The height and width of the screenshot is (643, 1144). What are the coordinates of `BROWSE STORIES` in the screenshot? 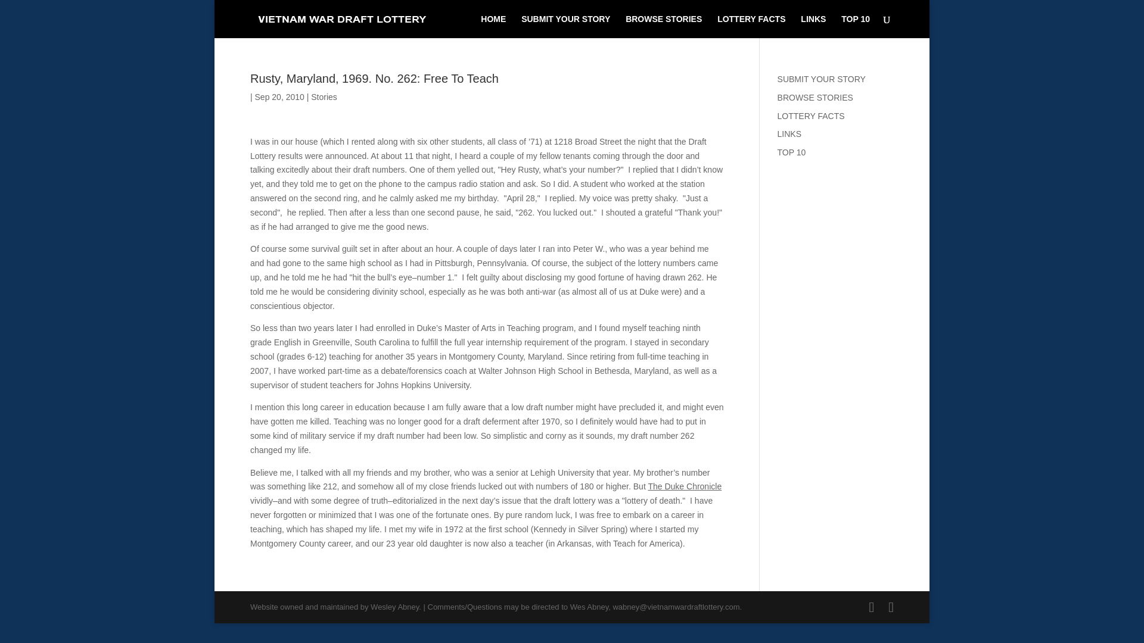 It's located at (815, 97).